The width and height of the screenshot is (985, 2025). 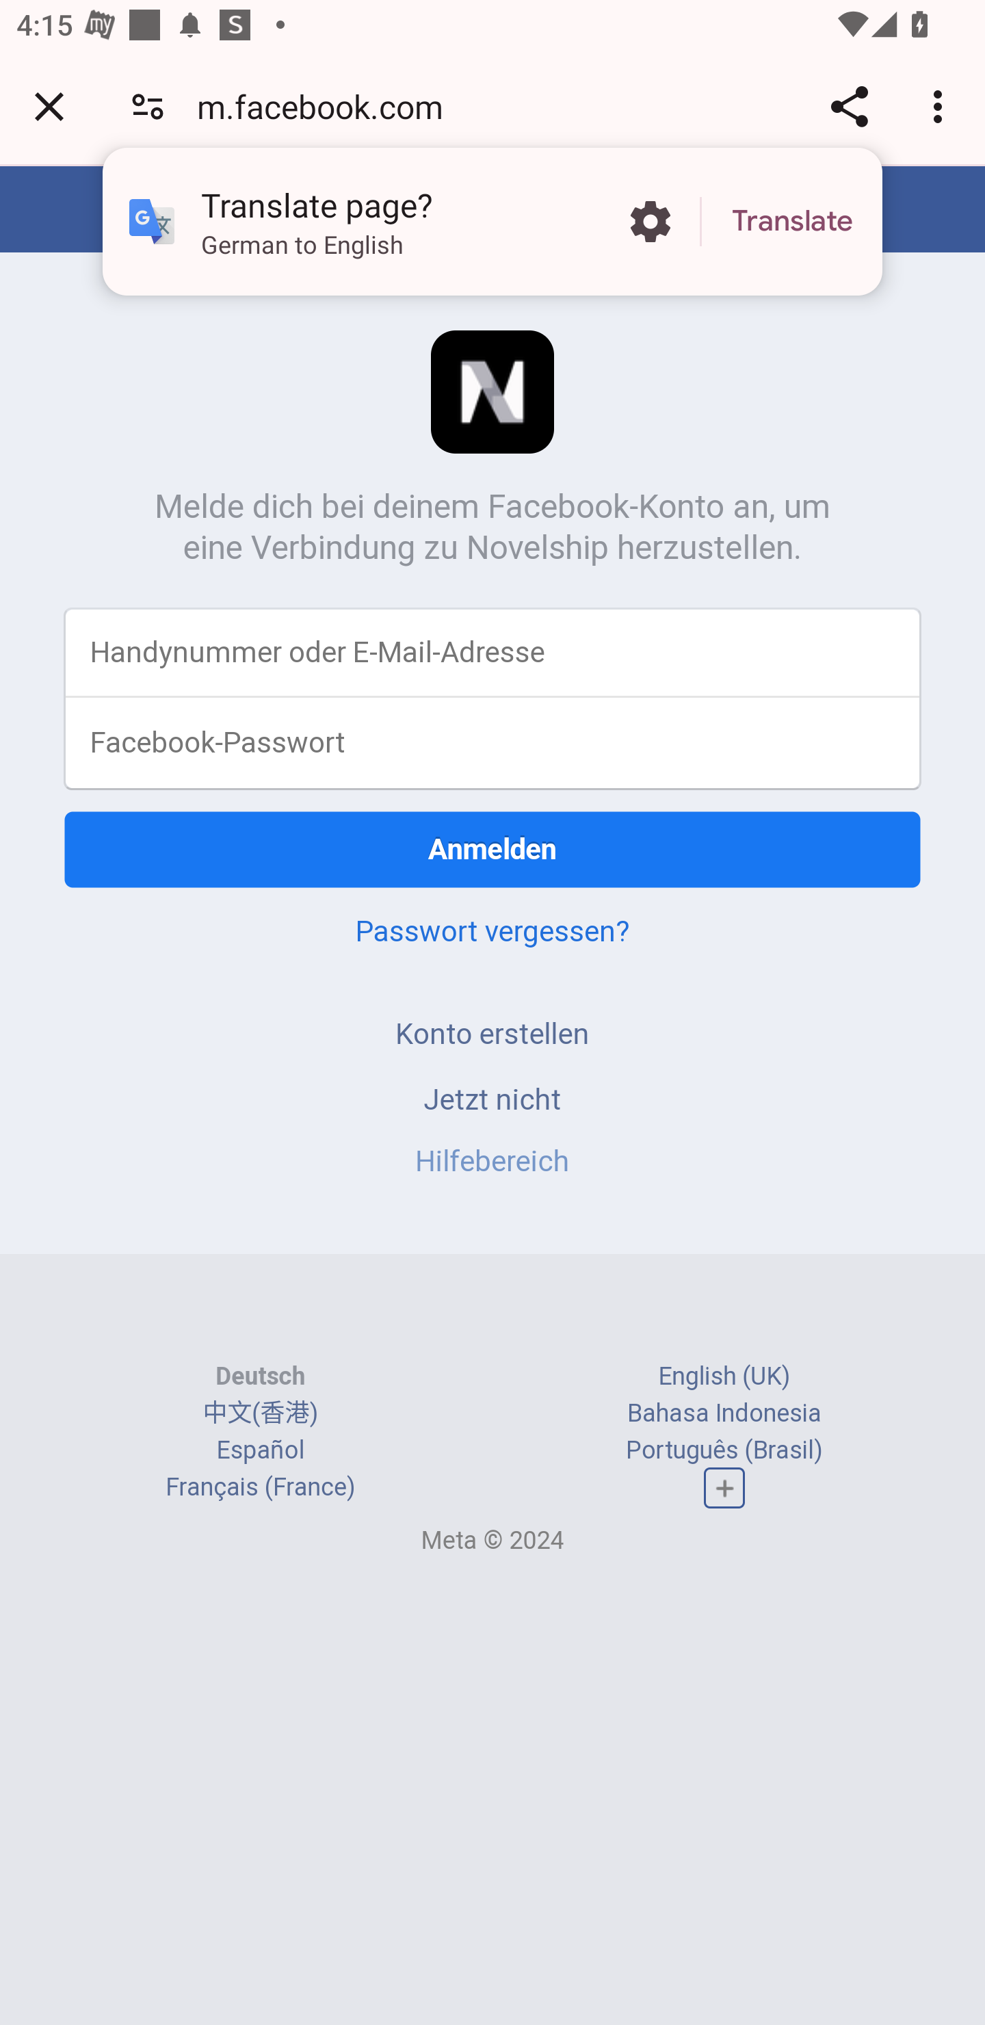 What do you see at coordinates (724, 1412) in the screenshot?
I see `Bahasa Indonesia` at bounding box center [724, 1412].